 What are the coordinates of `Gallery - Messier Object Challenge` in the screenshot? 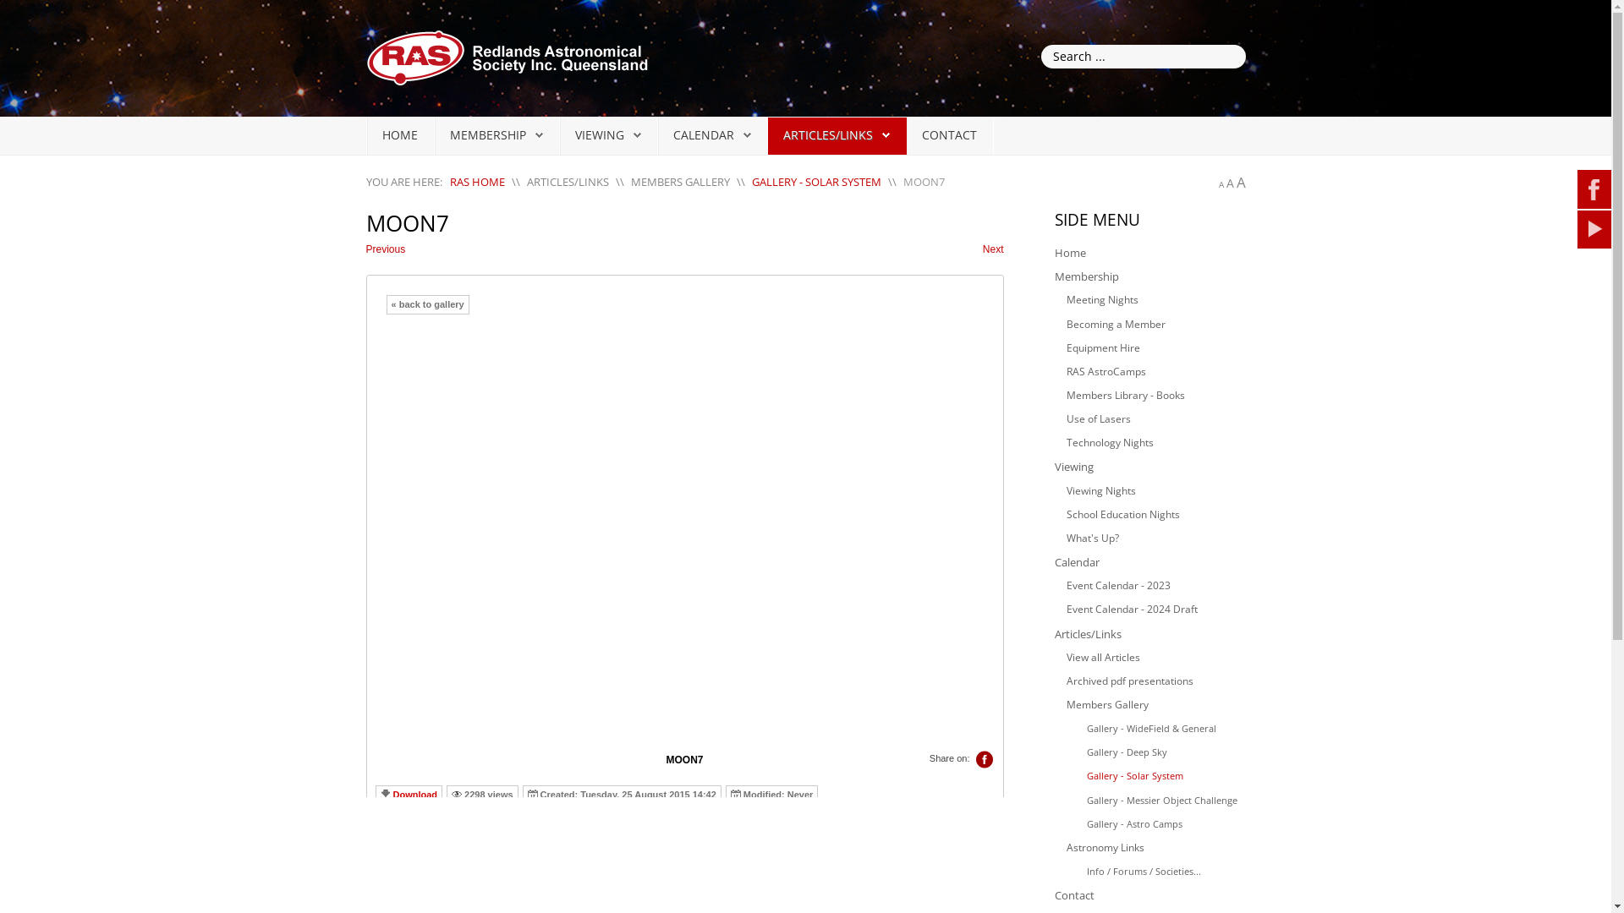 It's located at (1161, 801).